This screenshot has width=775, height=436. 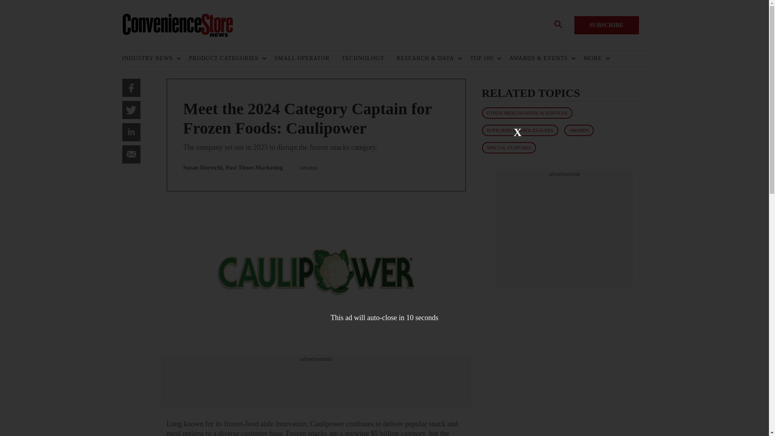 What do you see at coordinates (131, 88) in the screenshot?
I see `facebook` at bounding box center [131, 88].